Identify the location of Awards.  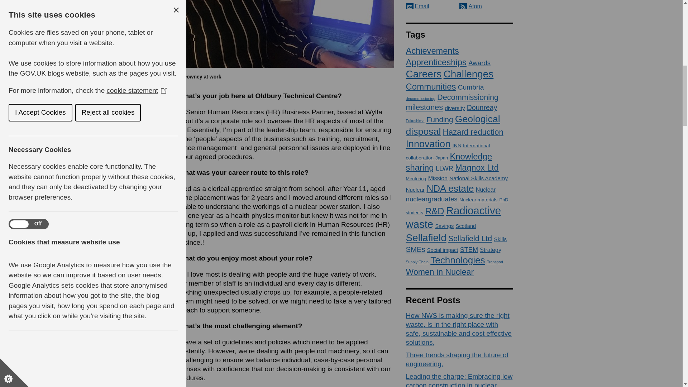
(479, 63).